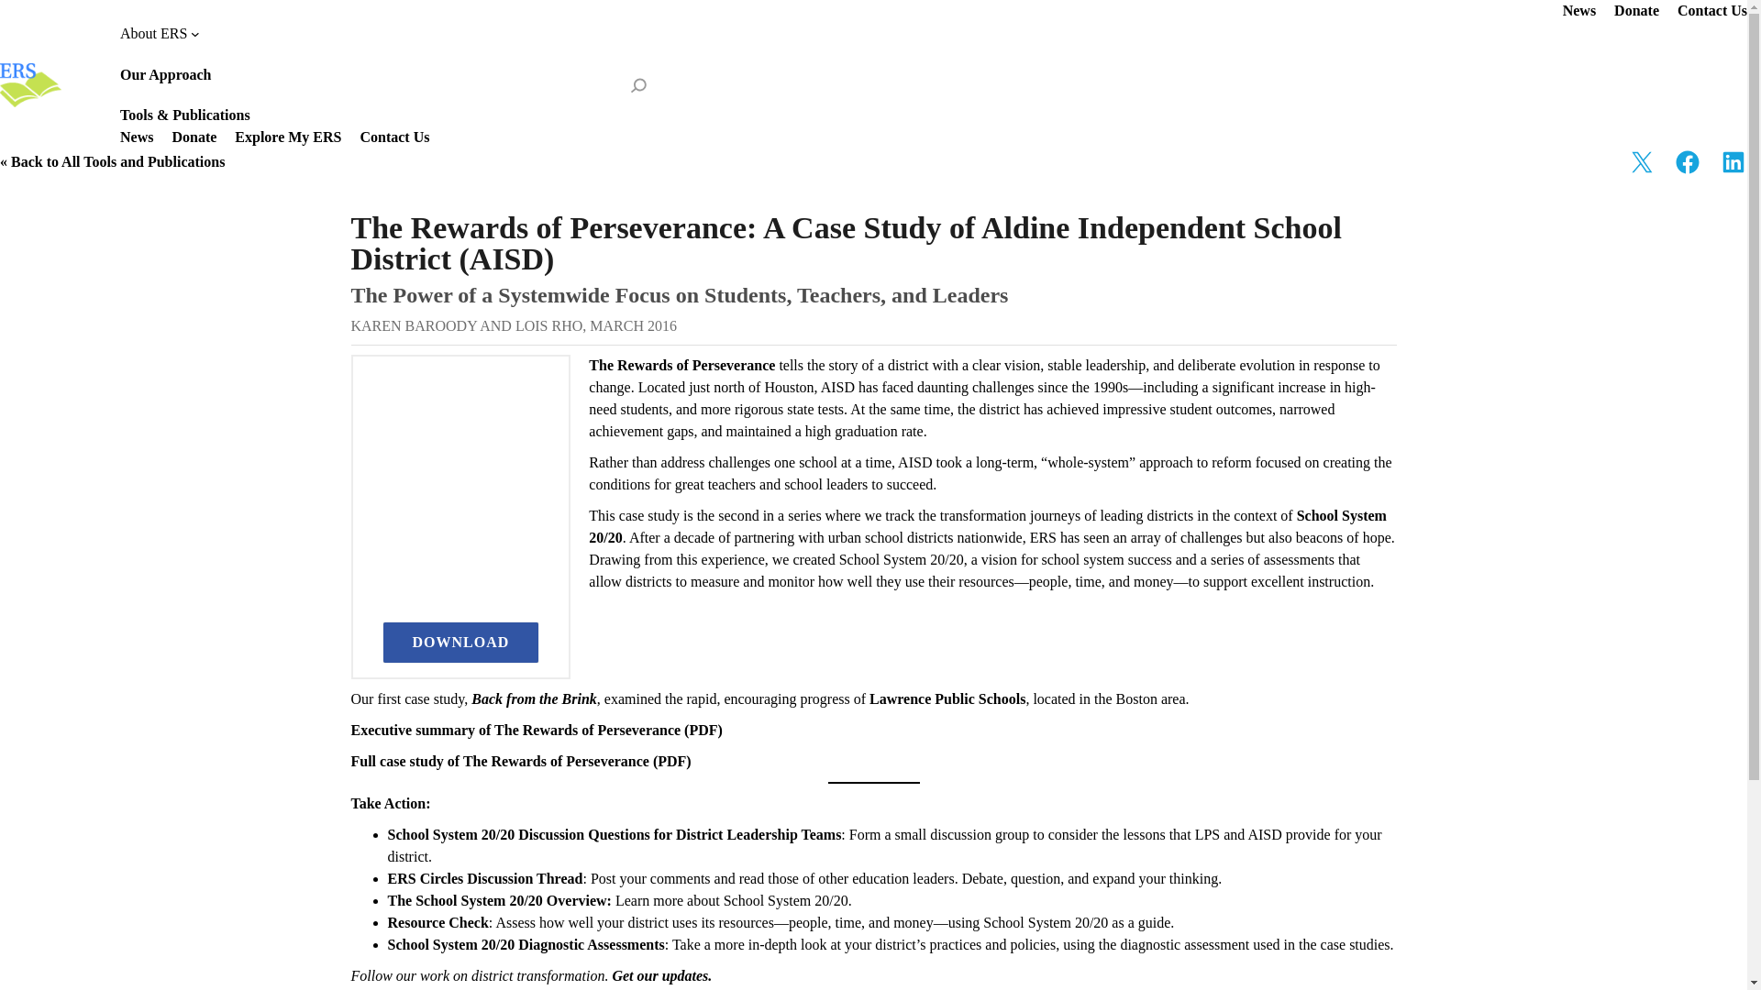 This screenshot has width=1761, height=990. I want to click on News, so click(136, 137).